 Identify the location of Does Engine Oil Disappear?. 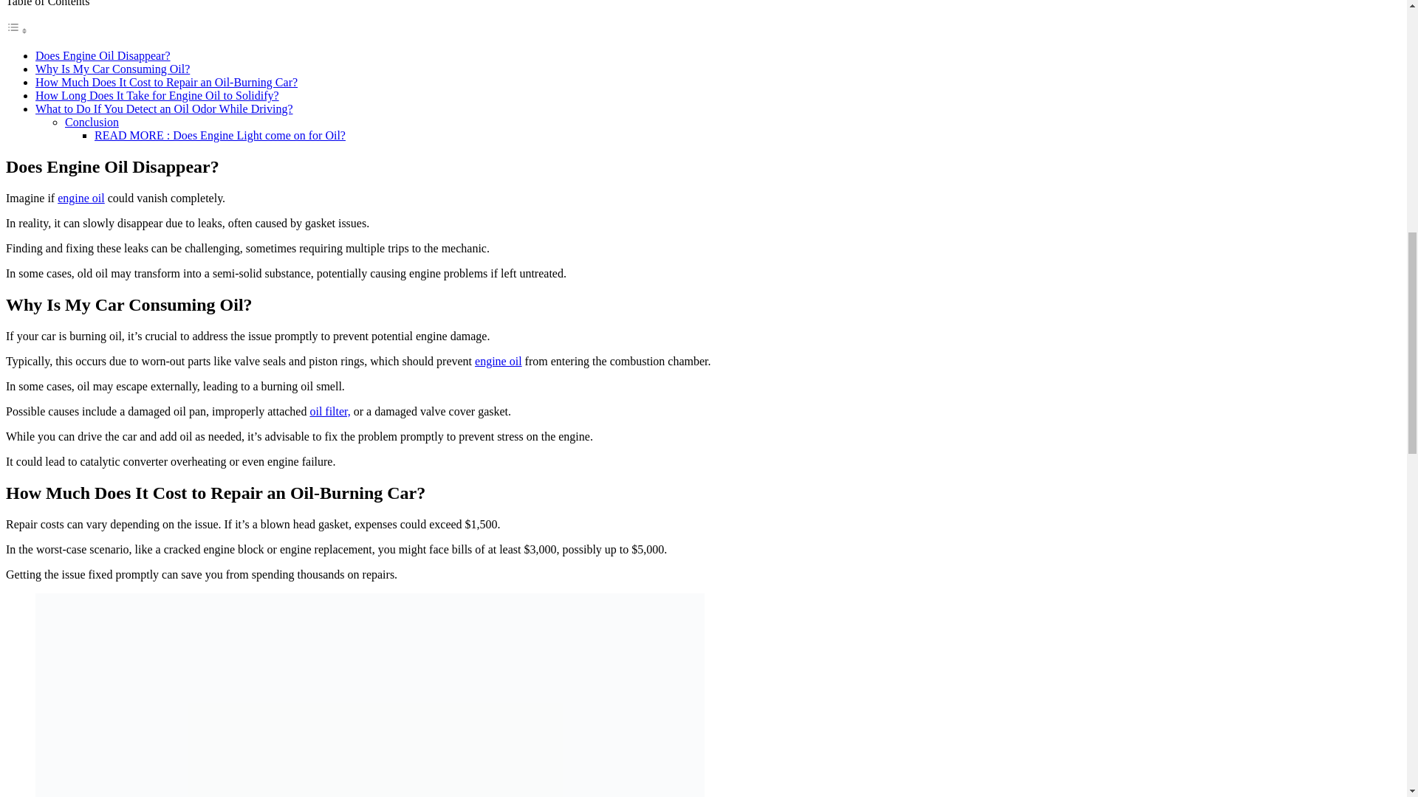
(103, 55).